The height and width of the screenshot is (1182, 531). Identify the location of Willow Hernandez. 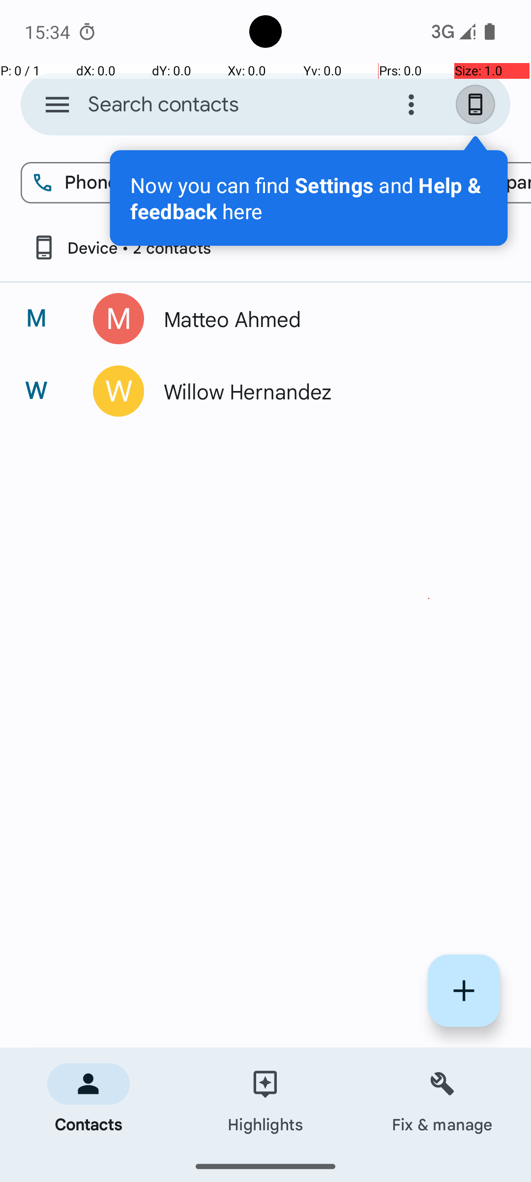
(326, 391).